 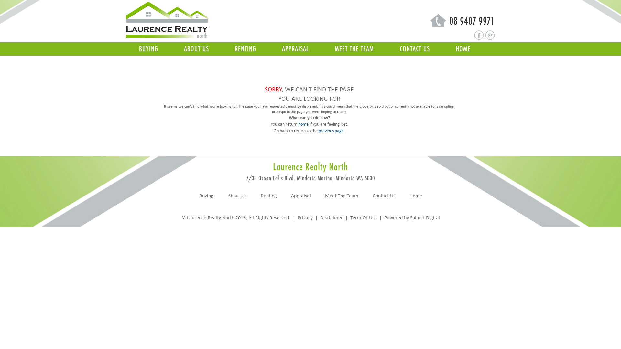 I want to click on Appraisal, so click(x=301, y=196).